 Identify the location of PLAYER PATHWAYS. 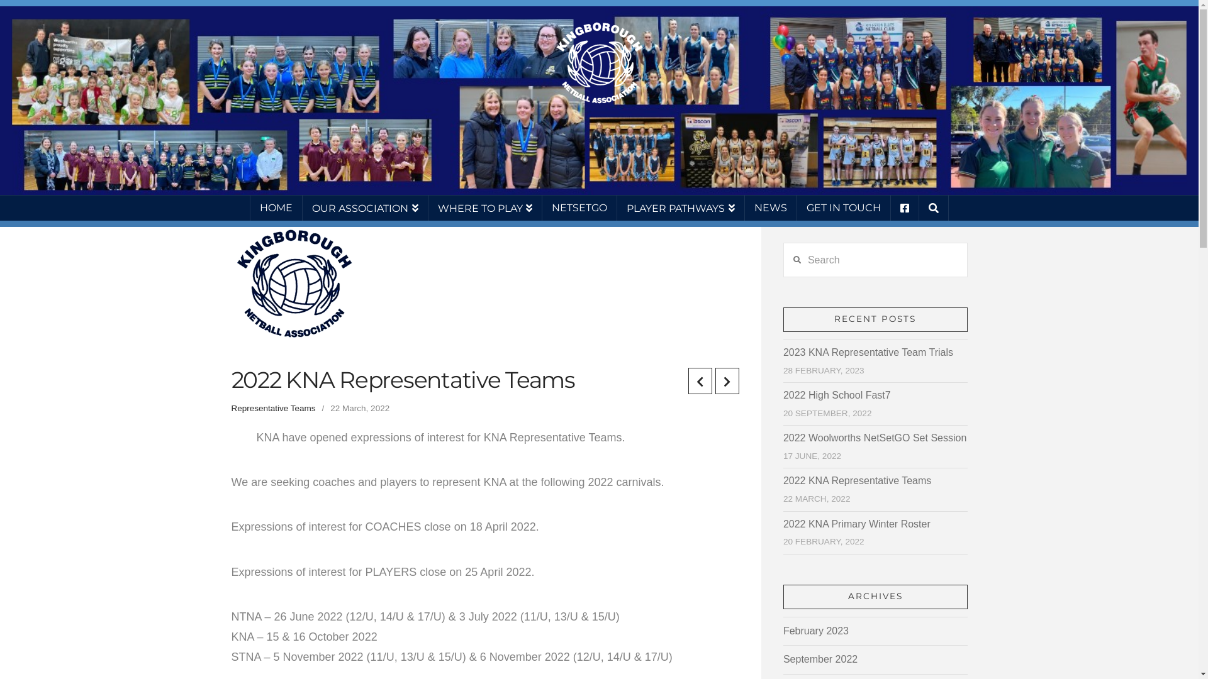
(681, 208).